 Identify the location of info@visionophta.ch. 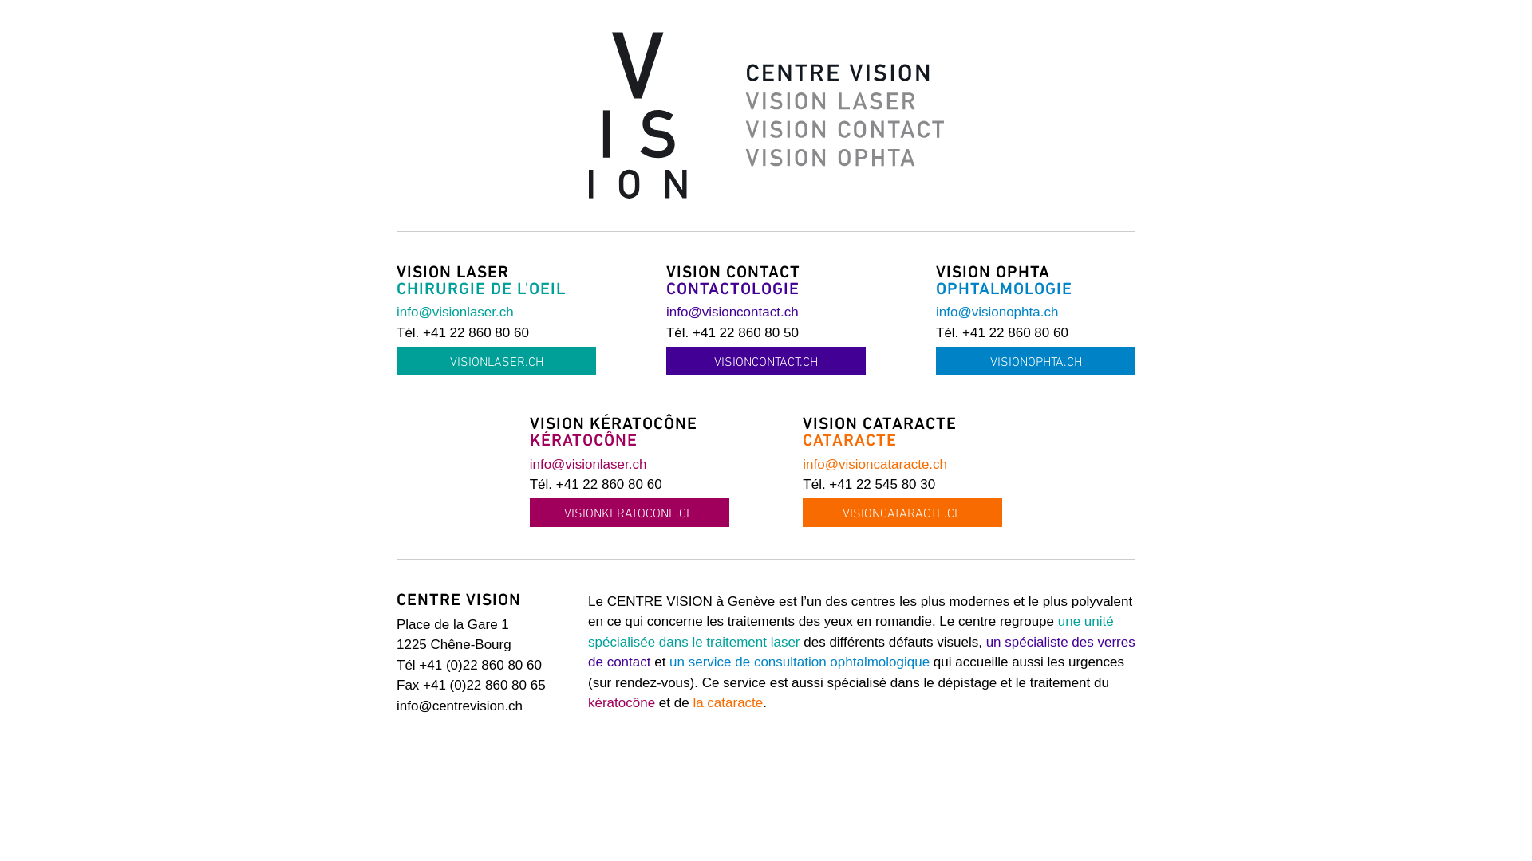
(997, 313).